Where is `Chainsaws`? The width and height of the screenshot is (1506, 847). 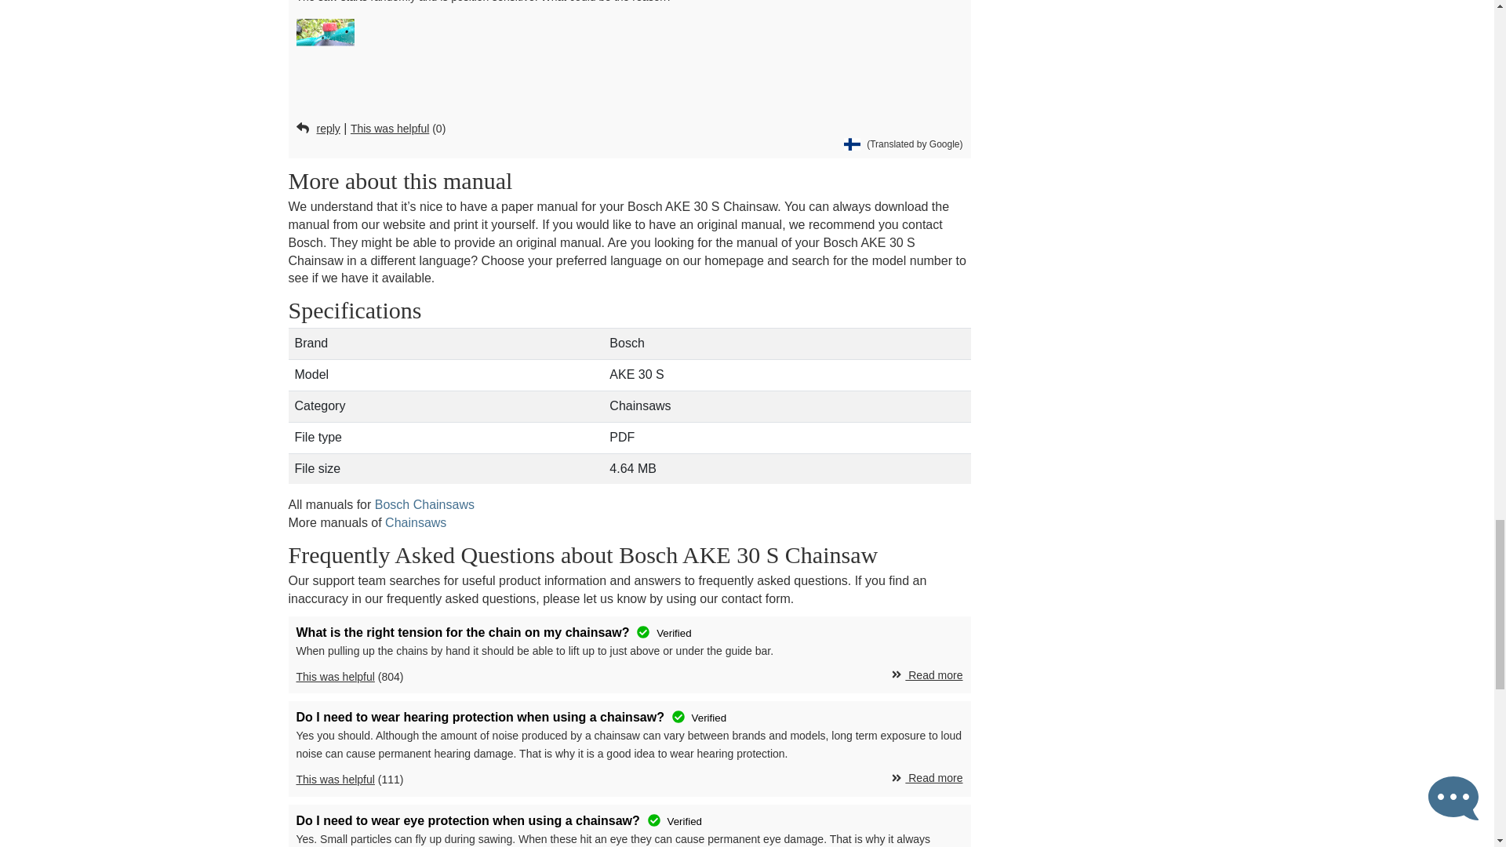
Chainsaws is located at coordinates (416, 522).